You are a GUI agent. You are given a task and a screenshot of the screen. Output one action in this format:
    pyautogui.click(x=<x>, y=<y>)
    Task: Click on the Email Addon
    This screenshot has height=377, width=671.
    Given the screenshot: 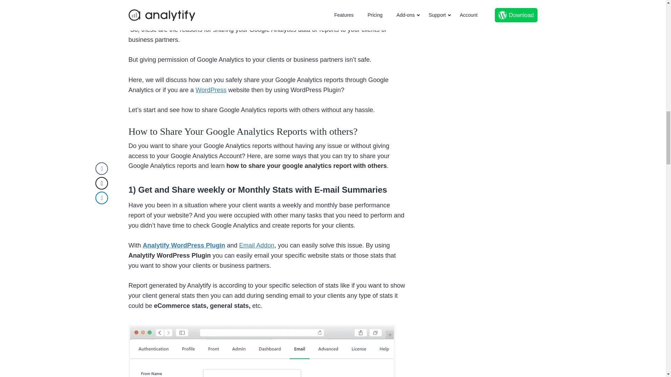 What is the action you would take?
    pyautogui.click(x=257, y=245)
    